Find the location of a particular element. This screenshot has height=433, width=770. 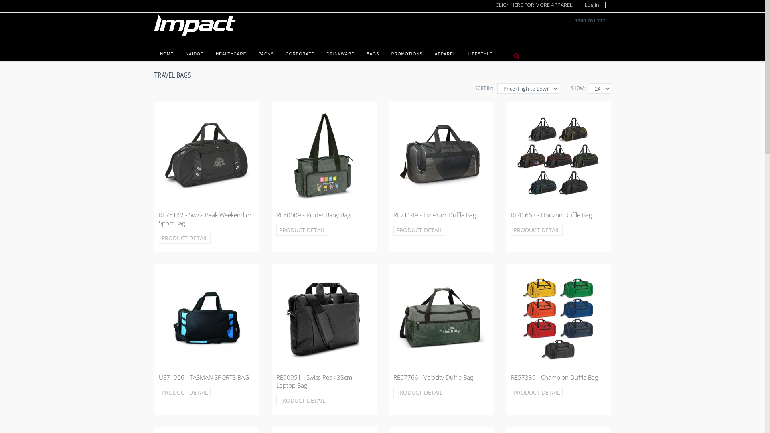

HOME is located at coordinates (167, 50).